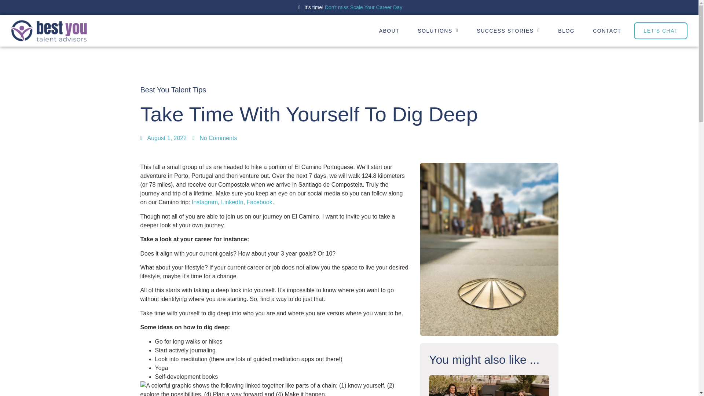  I want to click on BLOG, so click(566, 30).